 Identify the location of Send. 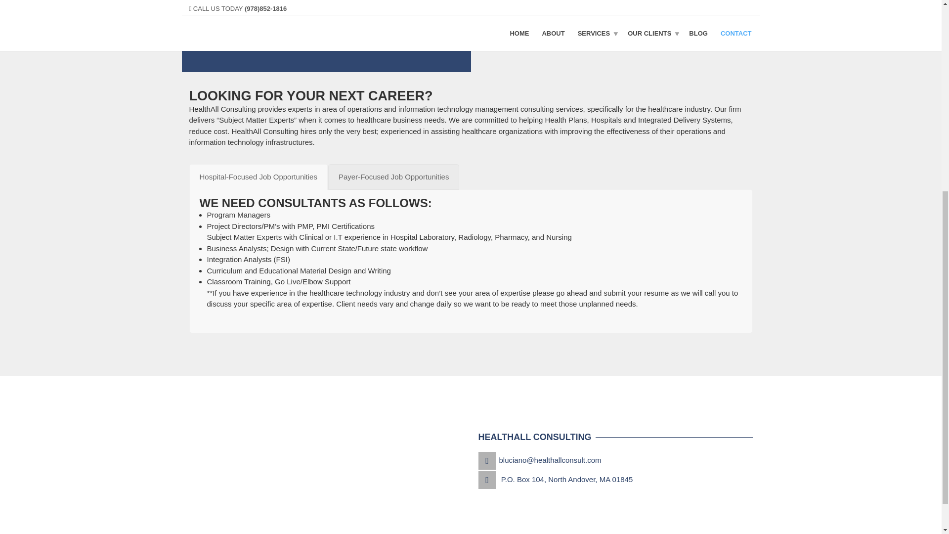
(221, 30).